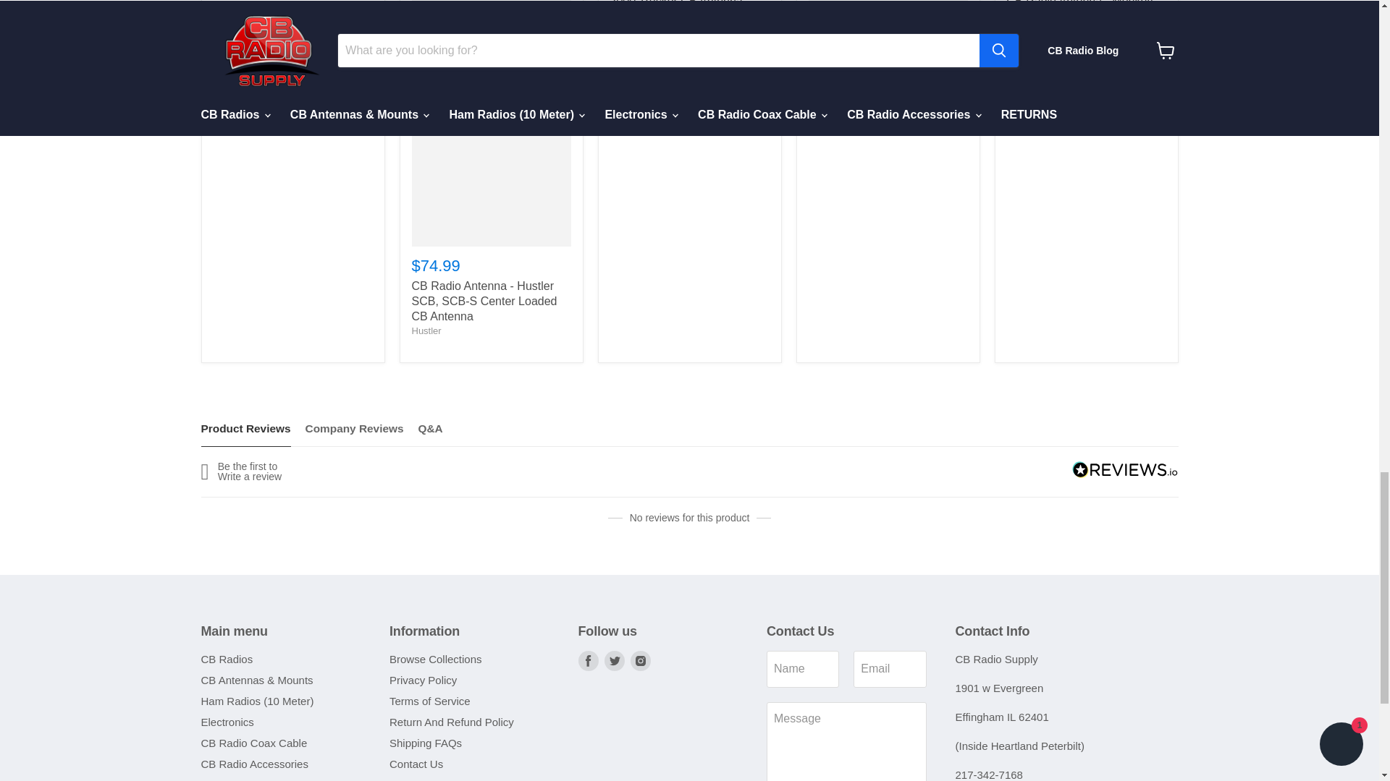 The width and height of the screenshot is (1390, 781). What do you see at coordinates (1036, 30) in the screenshot?
I see `Monkey Made` at bounding box center [1036, 30].